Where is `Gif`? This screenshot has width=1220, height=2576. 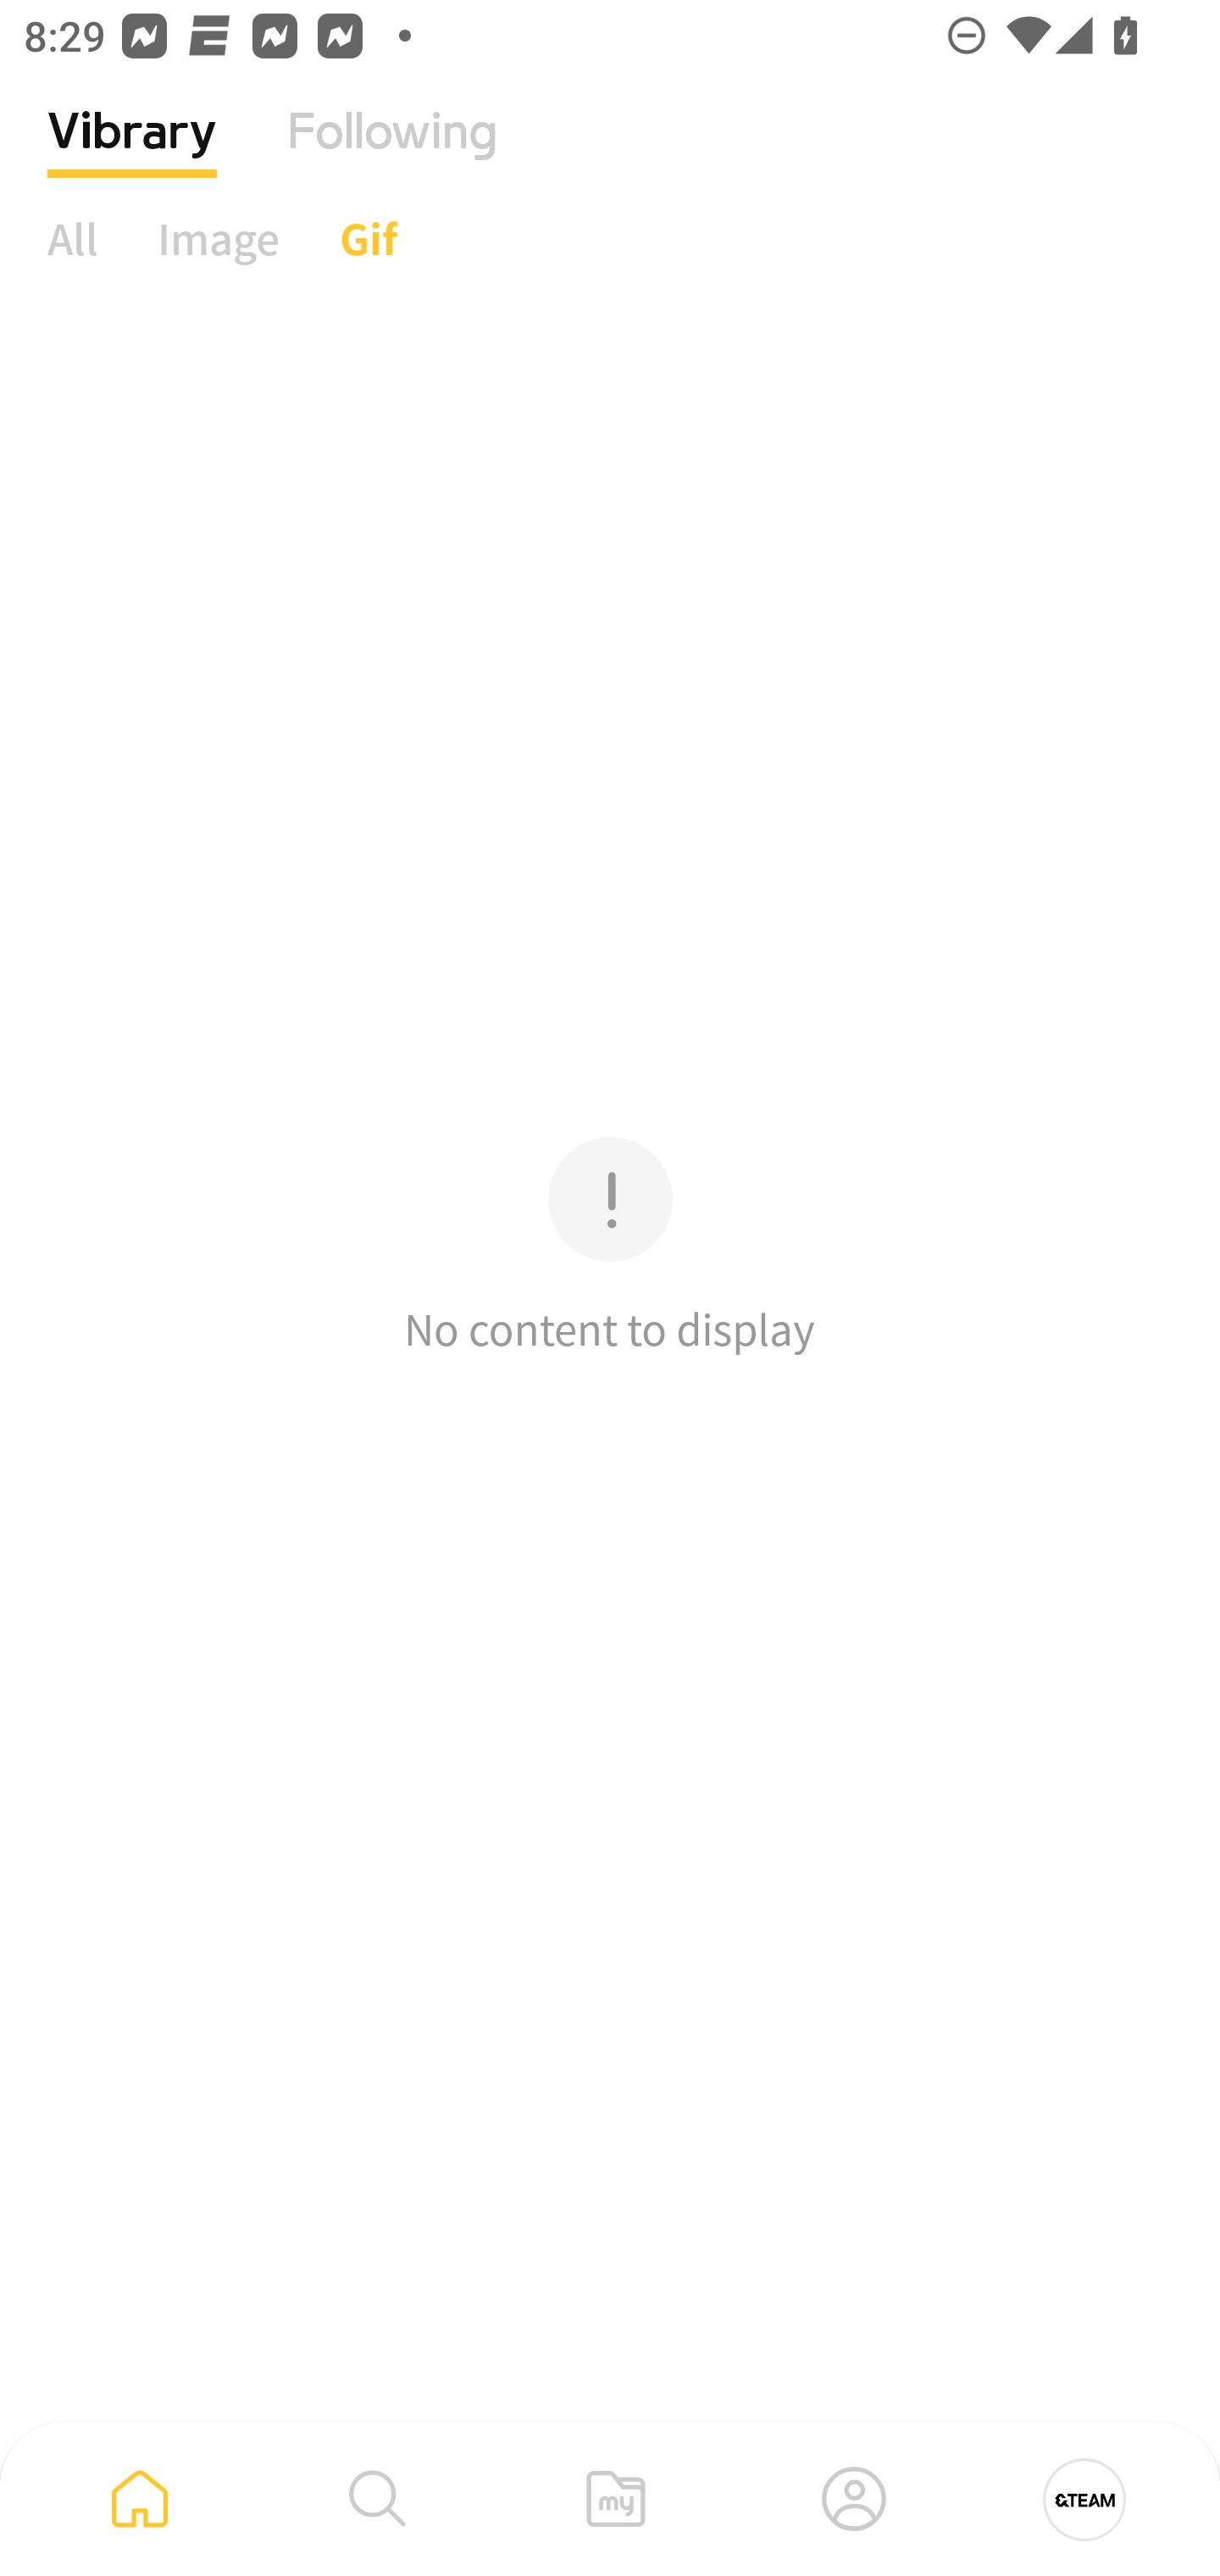
Gif is located at coordinates (368, 238).